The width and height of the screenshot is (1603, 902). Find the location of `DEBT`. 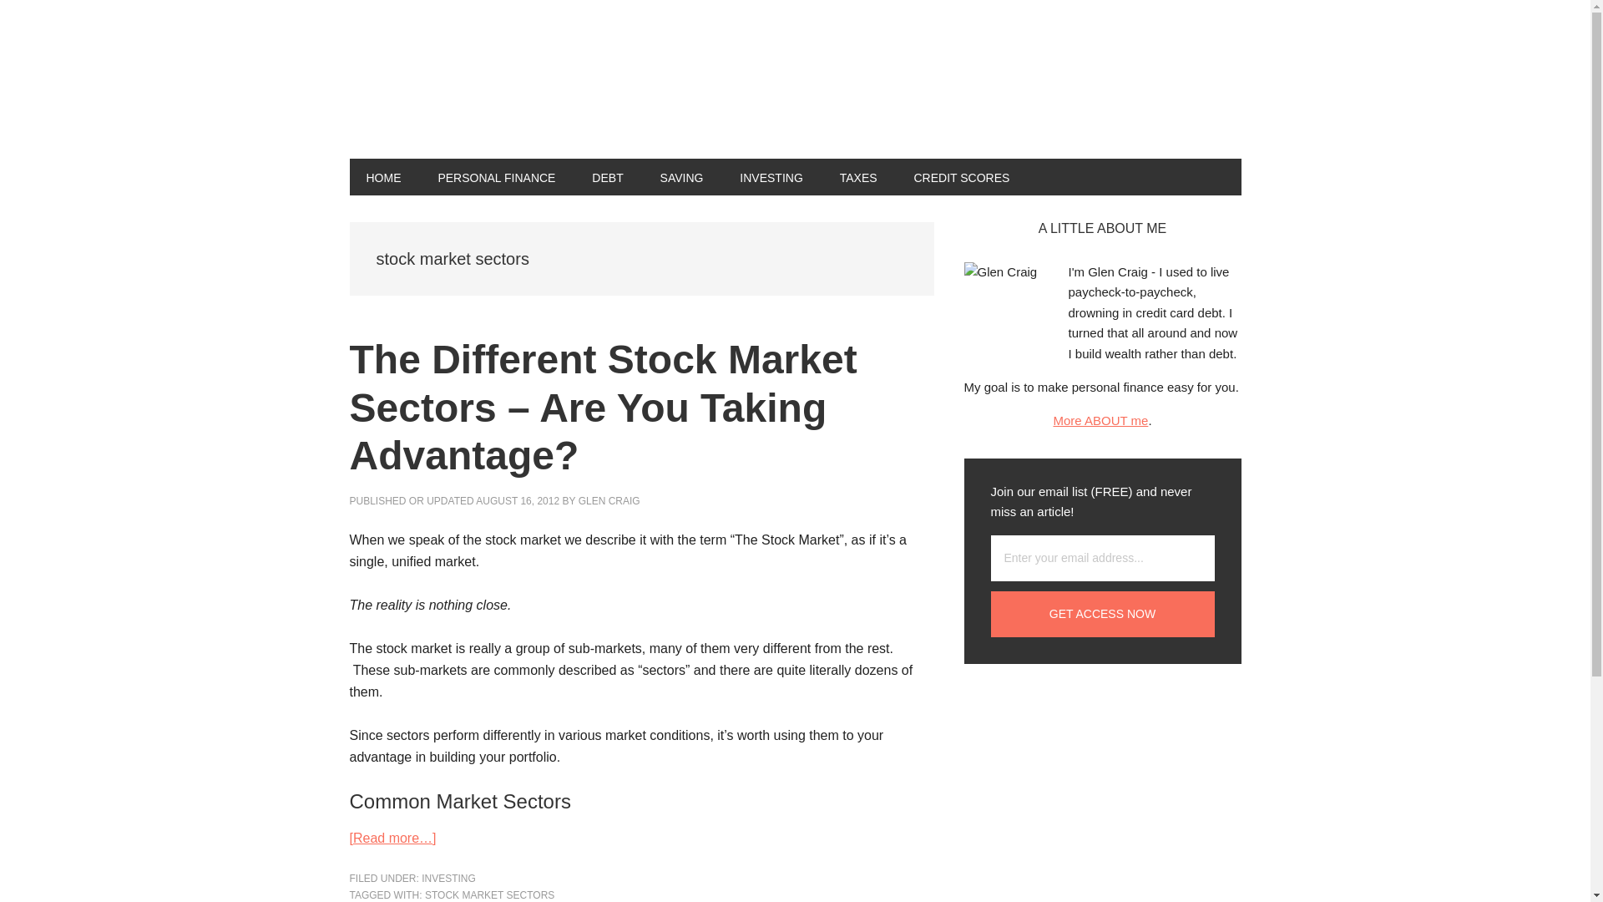

DEBT is located at coordinates (608, 177).